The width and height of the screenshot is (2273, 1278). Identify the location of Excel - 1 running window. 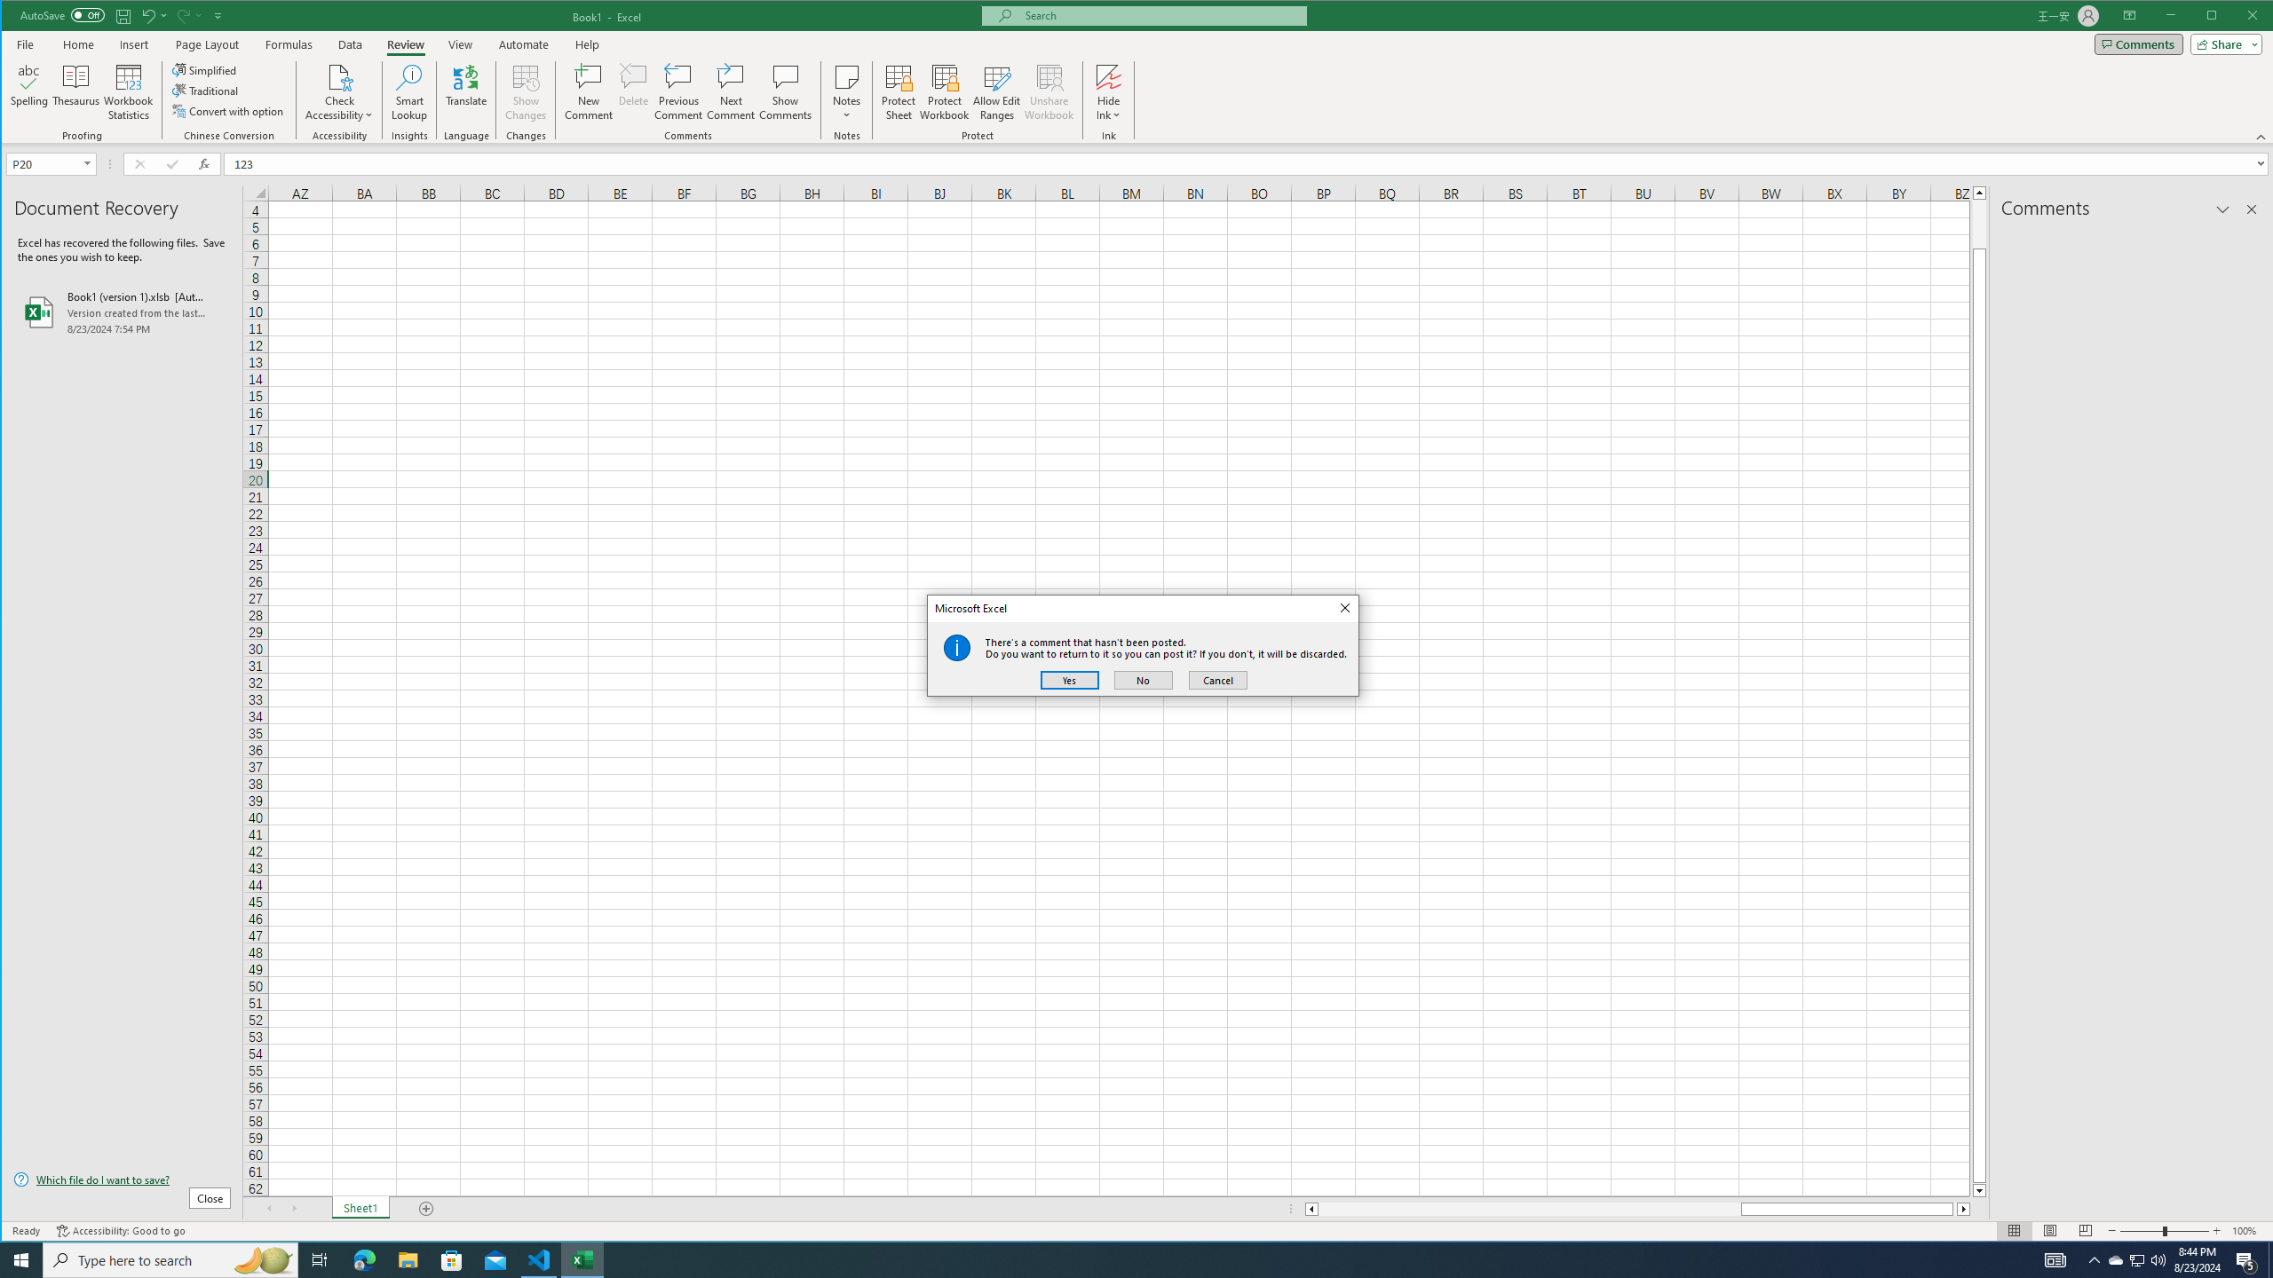
(582, 1260).